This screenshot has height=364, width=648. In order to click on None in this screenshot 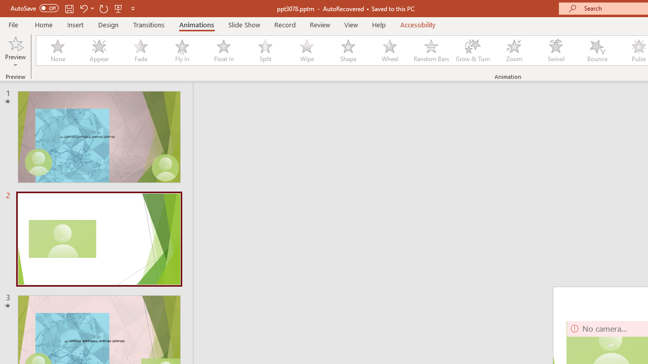, I will do `click(57, 51)`.